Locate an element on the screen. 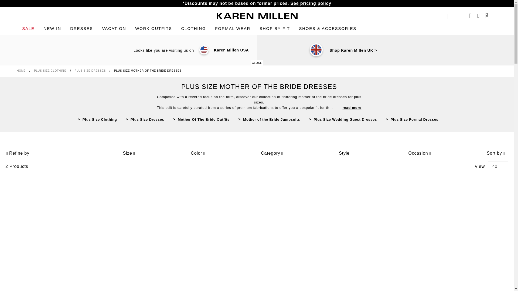 The width and height of the screenshot is (518, 291). Karen Millen Home is located at coordinates (257, 16).